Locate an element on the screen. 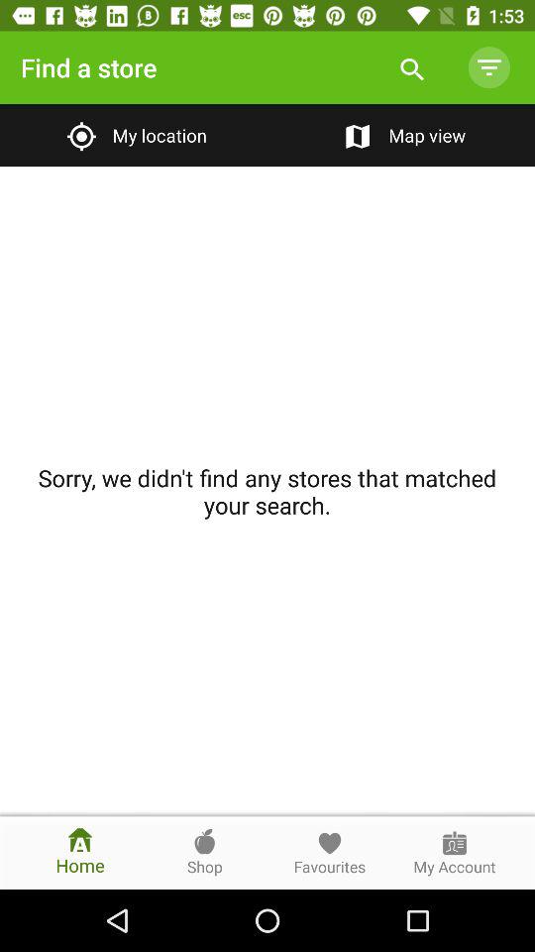 The image size is (535, 952). flip until my location item is located at coordinates (133, 135).